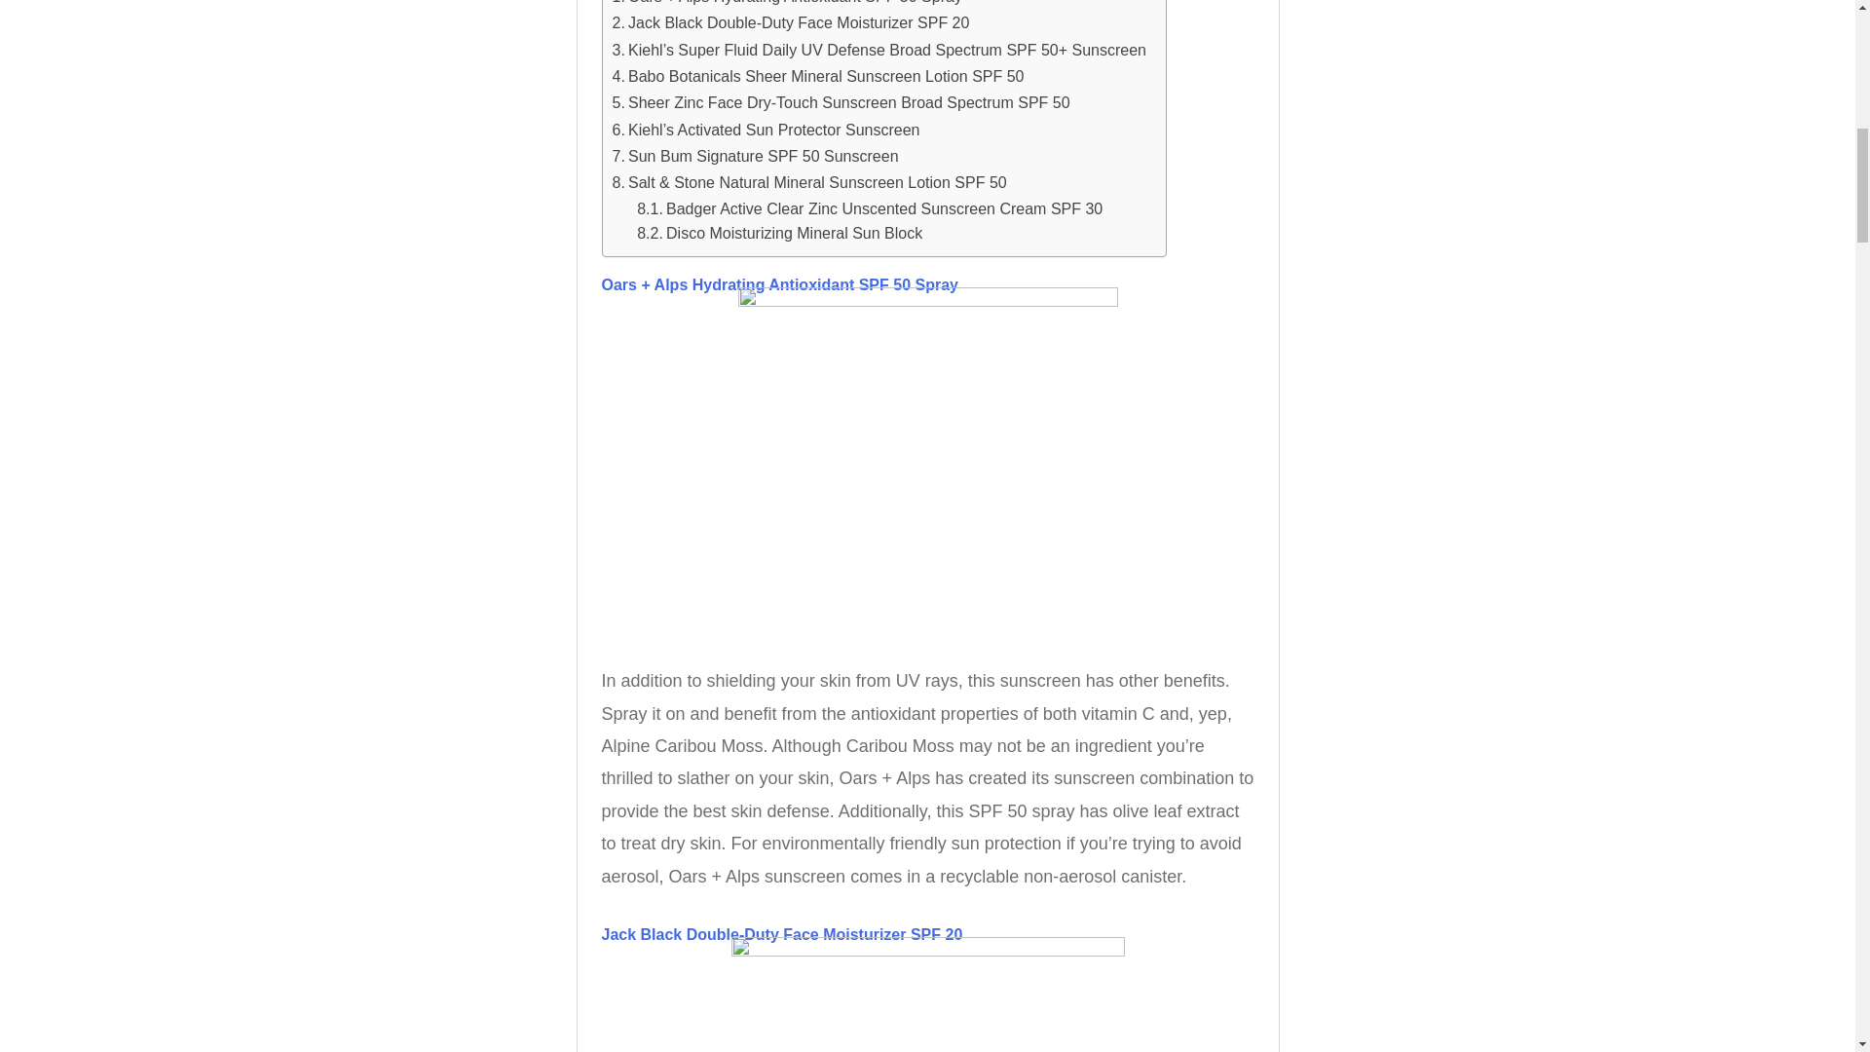 The width and height of the screenshot is (1870, 1052). Describe the element at coordinates (754, 156) in the screenshot. I see `Sun Bum Signature SPF 50 Sunscreen` at that location.